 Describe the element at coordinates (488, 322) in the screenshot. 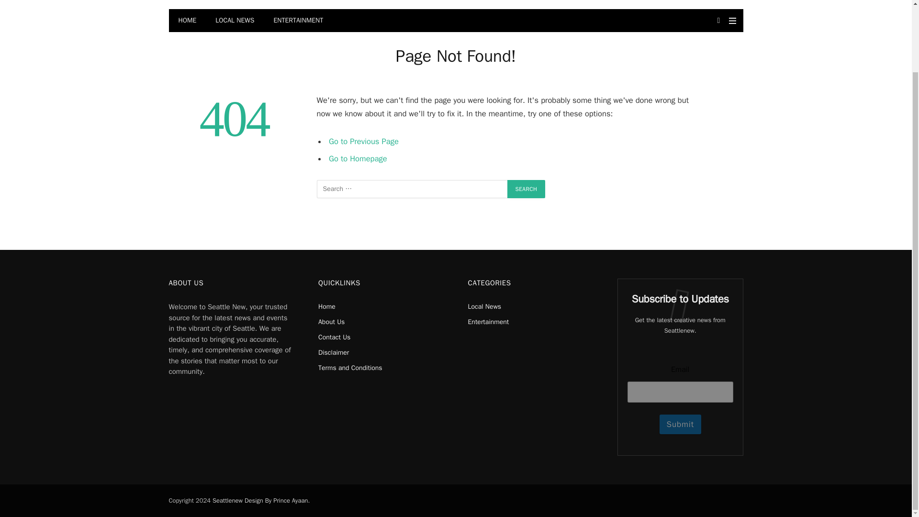

I see `Entertainment` at that location.